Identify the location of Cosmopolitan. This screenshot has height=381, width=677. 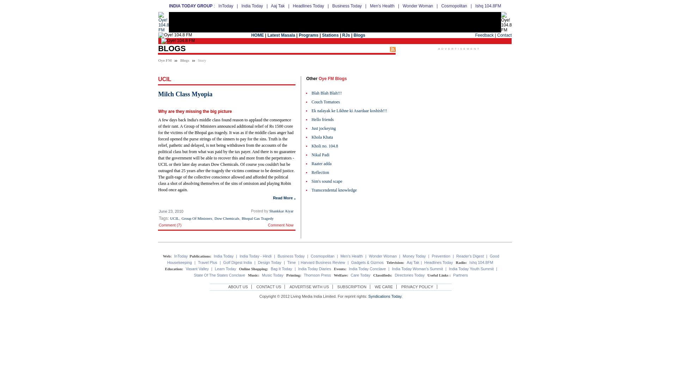
(454, 6).